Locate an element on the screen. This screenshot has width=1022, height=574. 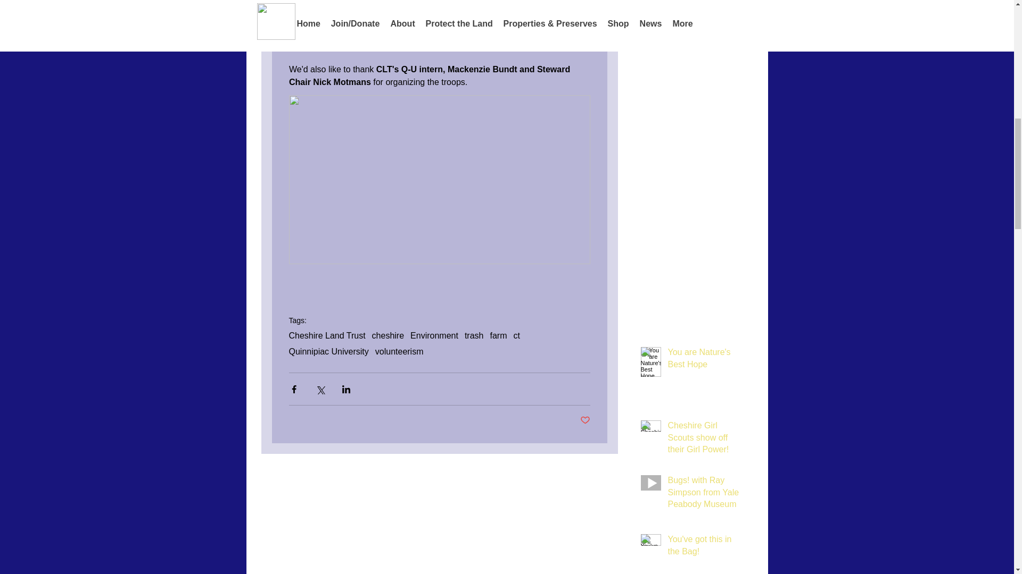
You've got this in the Bag! is located at coordinates (705, 547).